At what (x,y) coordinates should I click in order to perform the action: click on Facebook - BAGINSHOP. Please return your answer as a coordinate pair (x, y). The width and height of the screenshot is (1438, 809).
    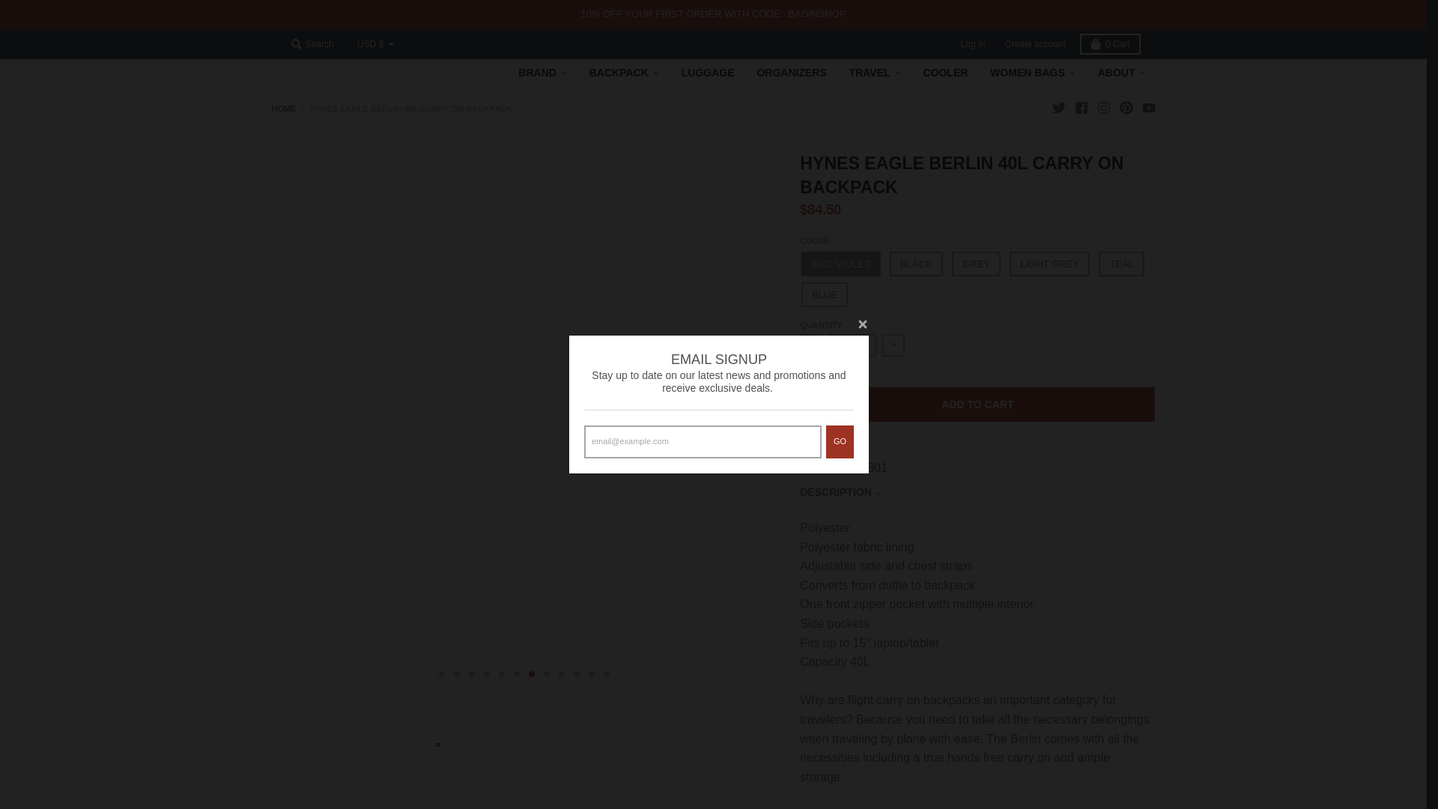
    Looking at the image, I should click on (1080, 108).